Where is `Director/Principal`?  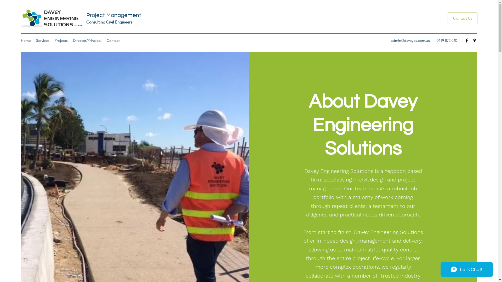 Director/Principal is located at coordinates (87, 40).